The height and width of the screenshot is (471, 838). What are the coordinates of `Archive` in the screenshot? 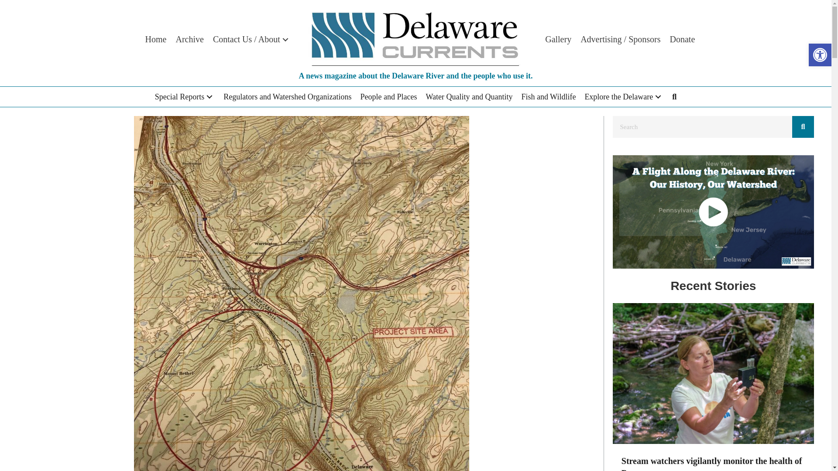 It's located at (189, 39).